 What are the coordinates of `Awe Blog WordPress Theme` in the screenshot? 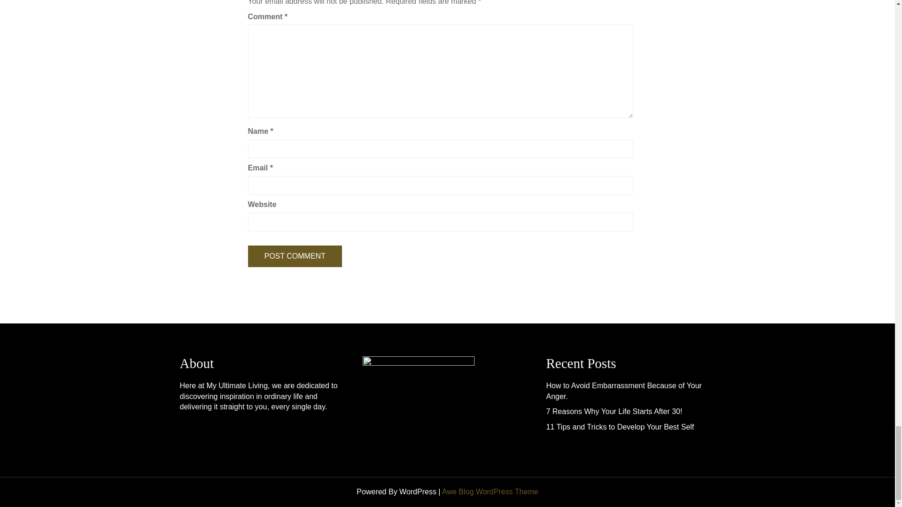 It's located at (490, 492).